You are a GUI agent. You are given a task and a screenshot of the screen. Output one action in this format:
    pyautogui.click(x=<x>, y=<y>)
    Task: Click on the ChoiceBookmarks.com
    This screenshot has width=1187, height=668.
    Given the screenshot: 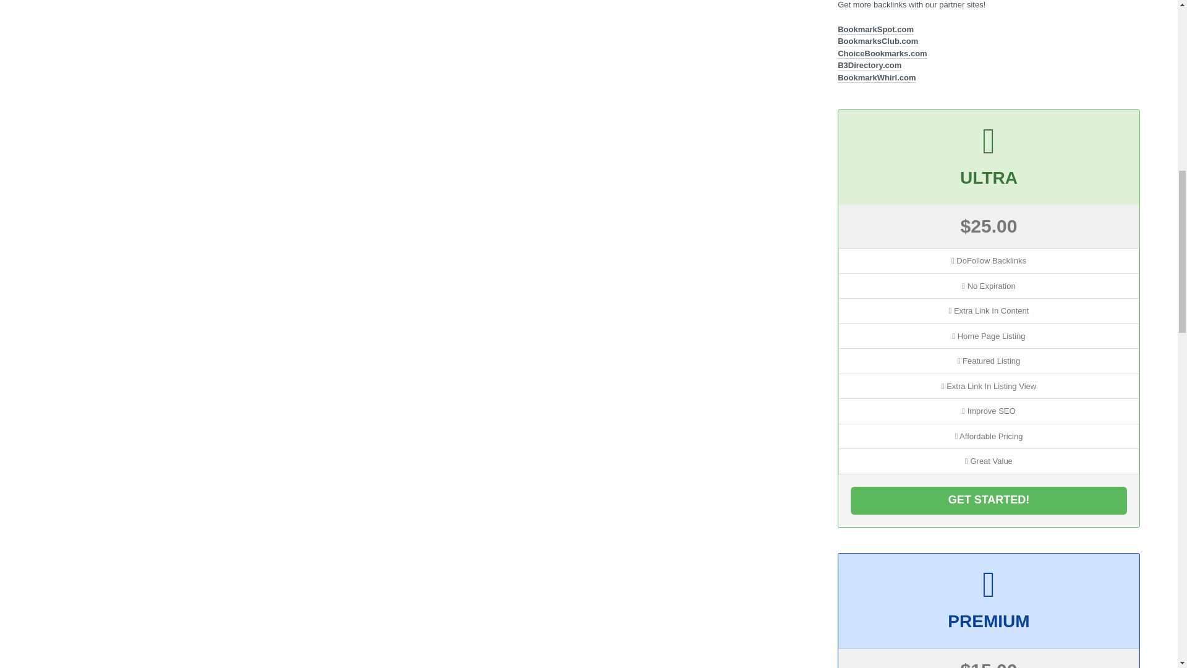 What is the action you would take?
    pyautogui.click(x=882, y=53)
    